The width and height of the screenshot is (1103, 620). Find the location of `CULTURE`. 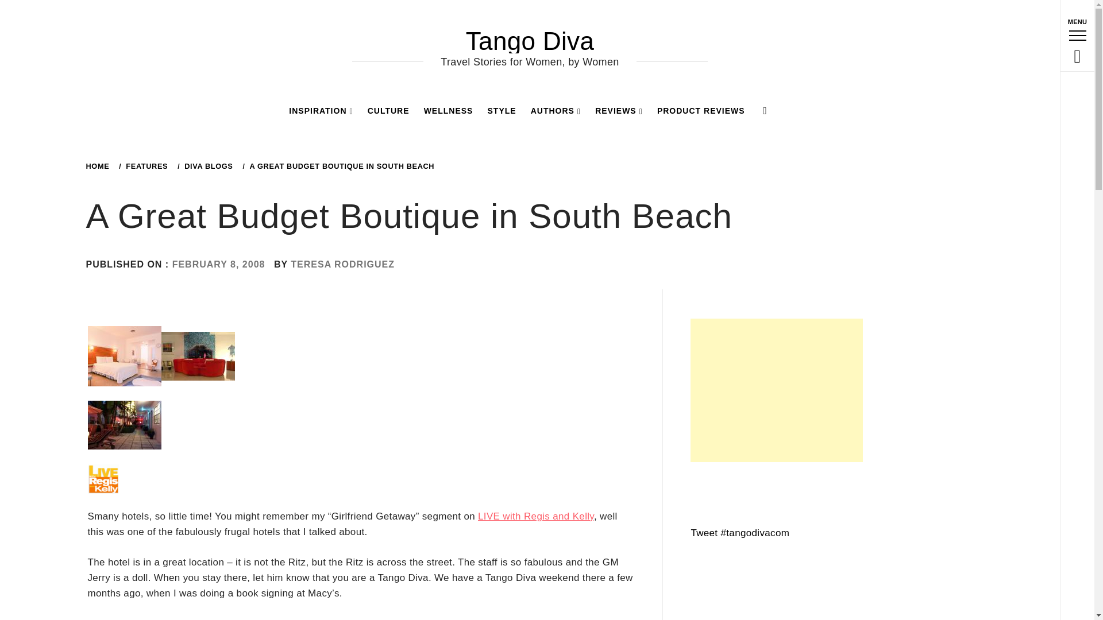

CULTURE is located at coordinates (388, 110).